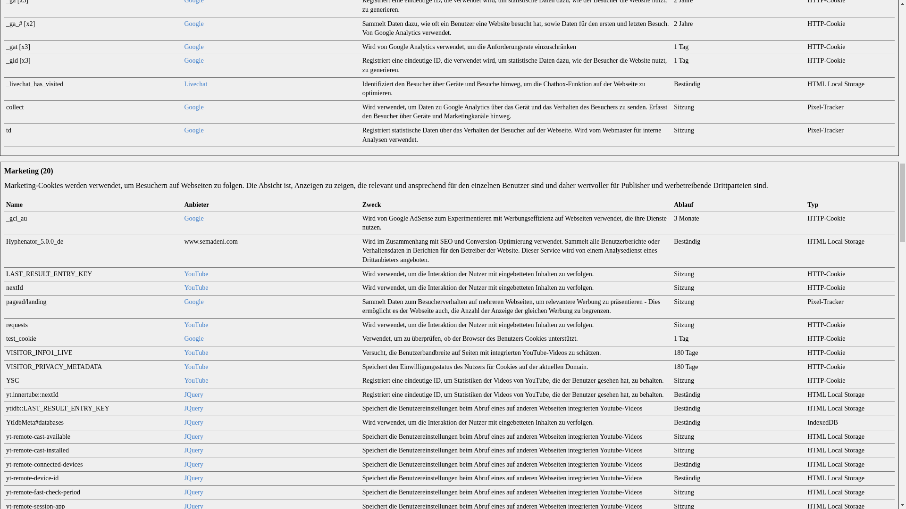 The image size is (906, 509). What do you see at coordinates (196, 367) in the screenshot?
I see `YouTube` at bounding box center [196, 367].